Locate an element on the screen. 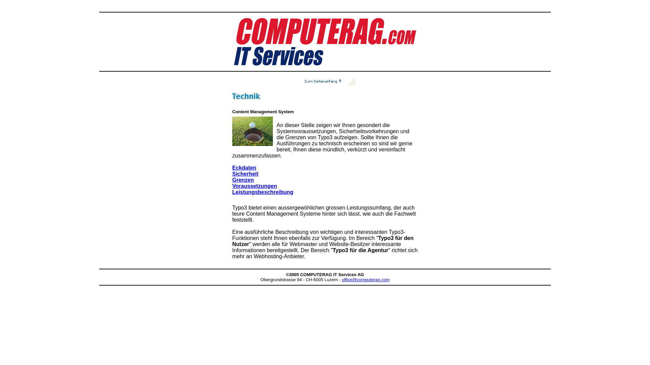 The height and width of the screenshot is (365, 650). Grenzen is located at coordinates (243, 180).